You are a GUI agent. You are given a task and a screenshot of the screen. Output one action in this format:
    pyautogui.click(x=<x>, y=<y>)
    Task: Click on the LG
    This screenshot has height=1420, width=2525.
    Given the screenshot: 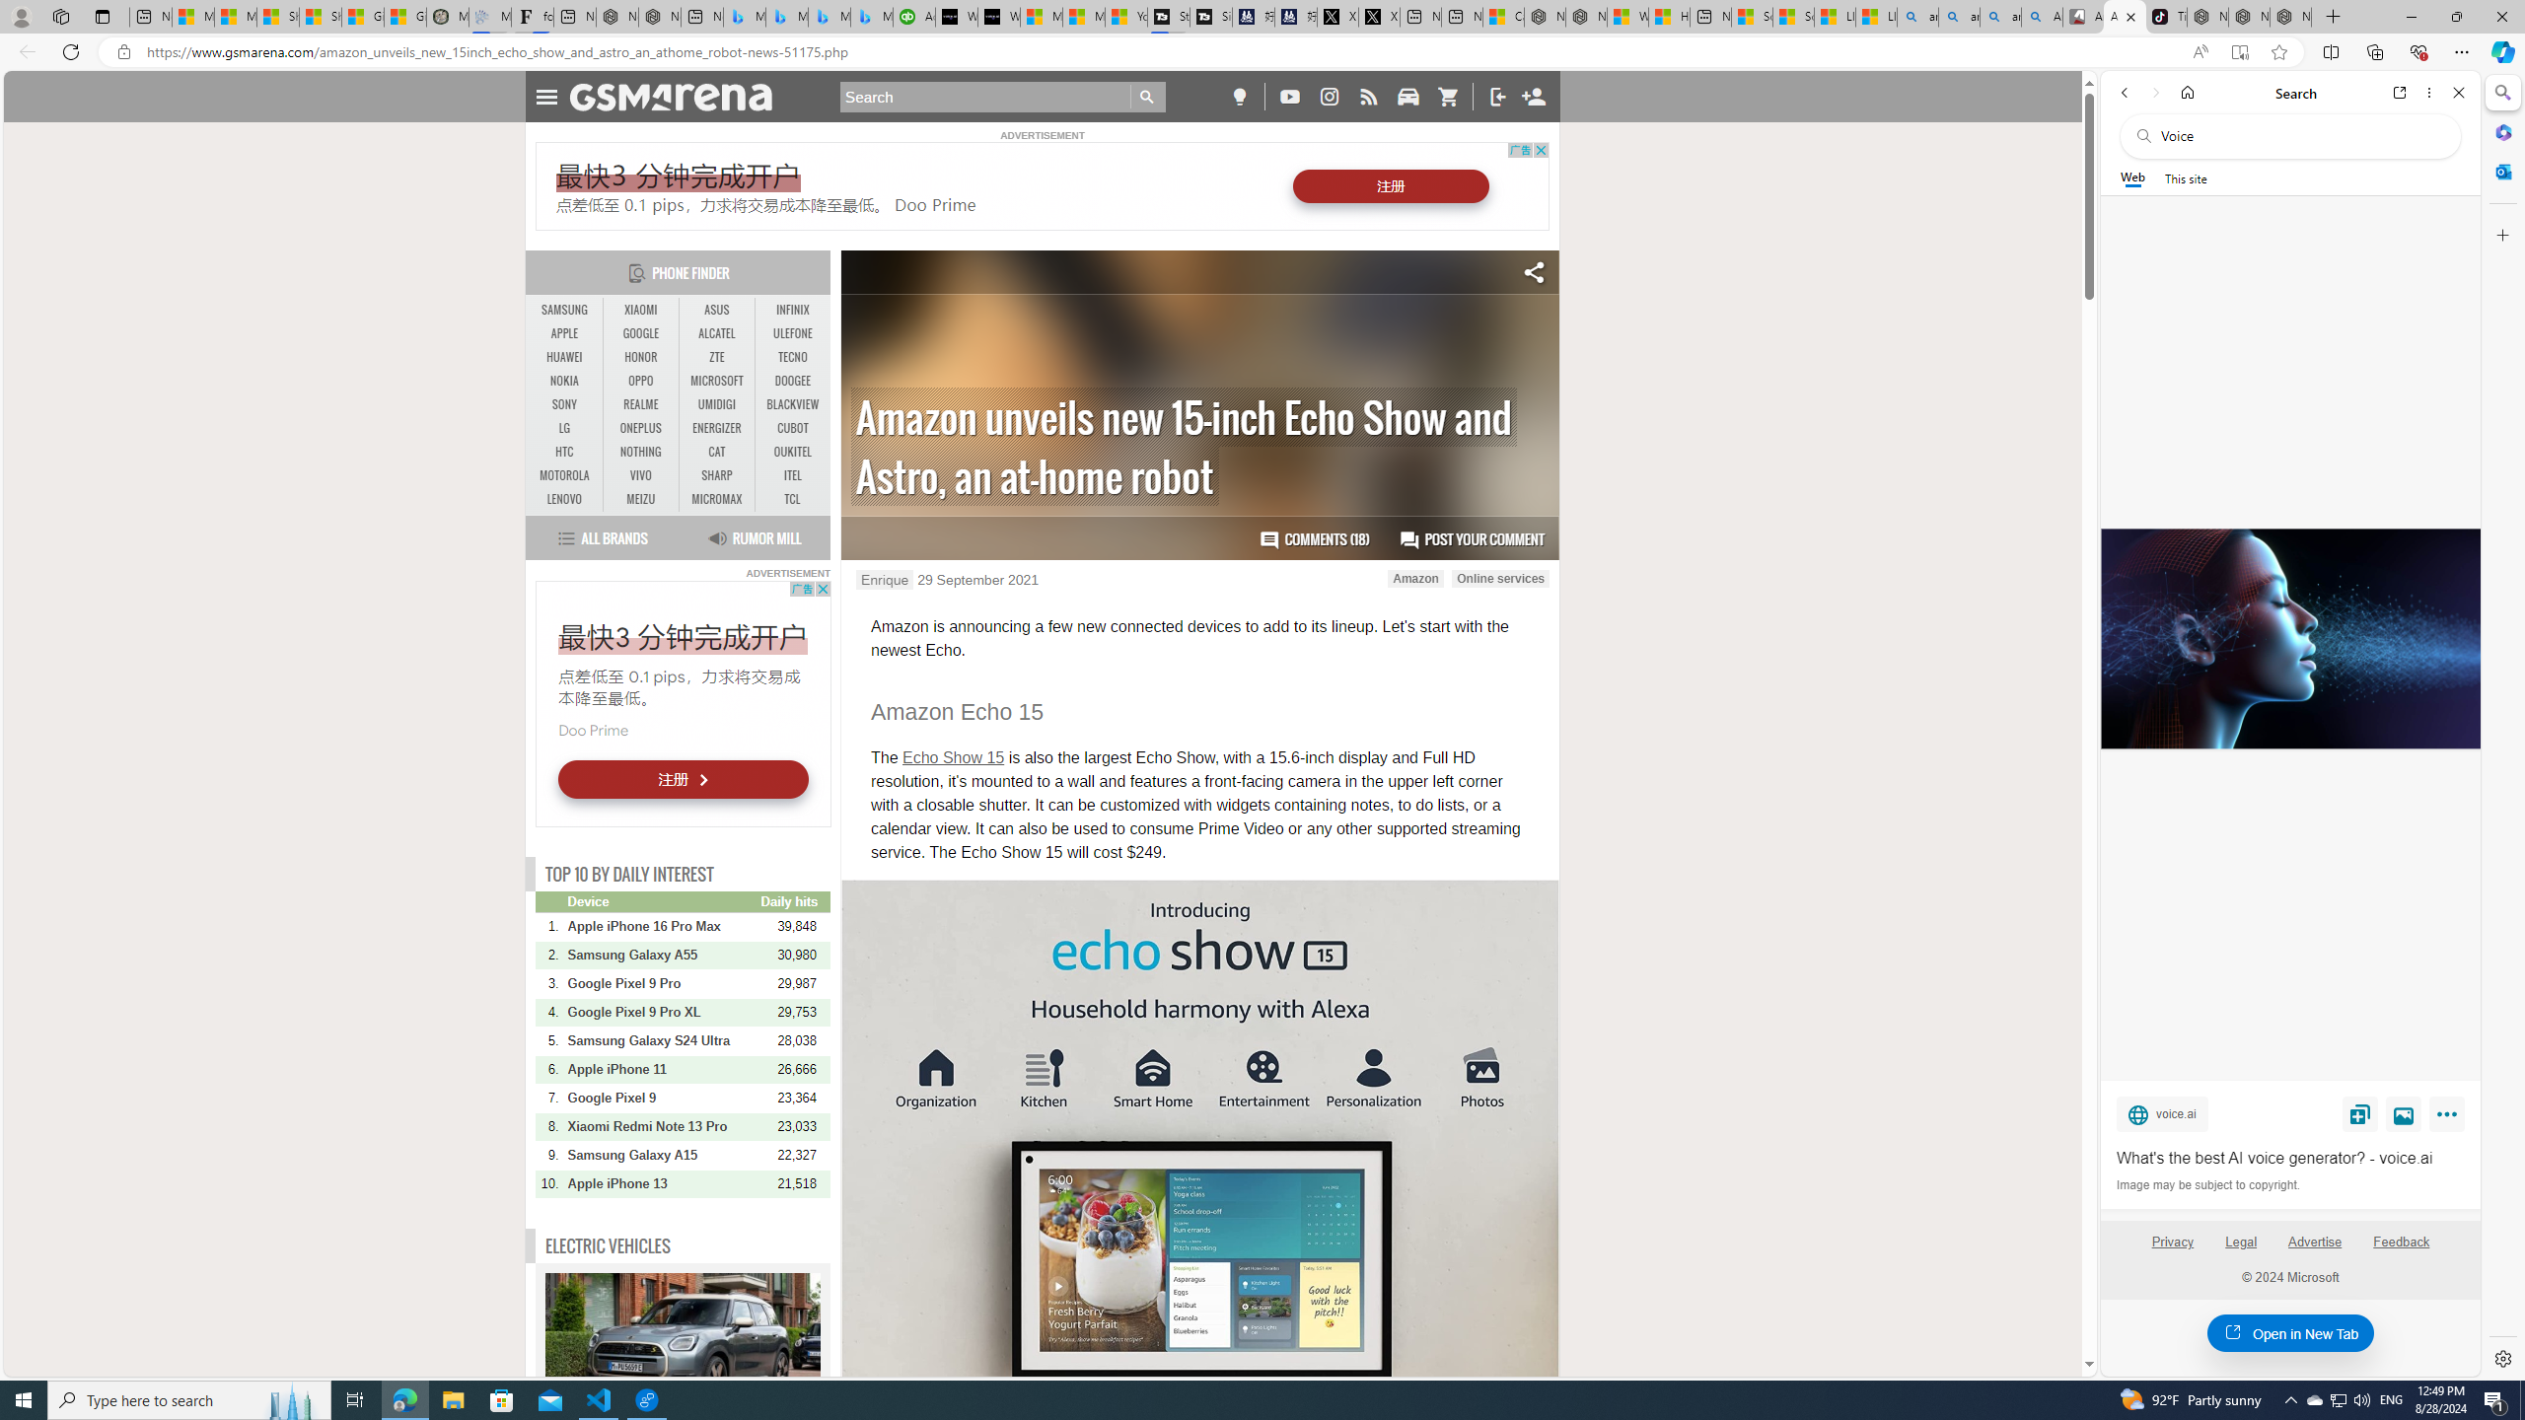 What is the action you would take?
    pyautogui.click(x=565, y=428)
    